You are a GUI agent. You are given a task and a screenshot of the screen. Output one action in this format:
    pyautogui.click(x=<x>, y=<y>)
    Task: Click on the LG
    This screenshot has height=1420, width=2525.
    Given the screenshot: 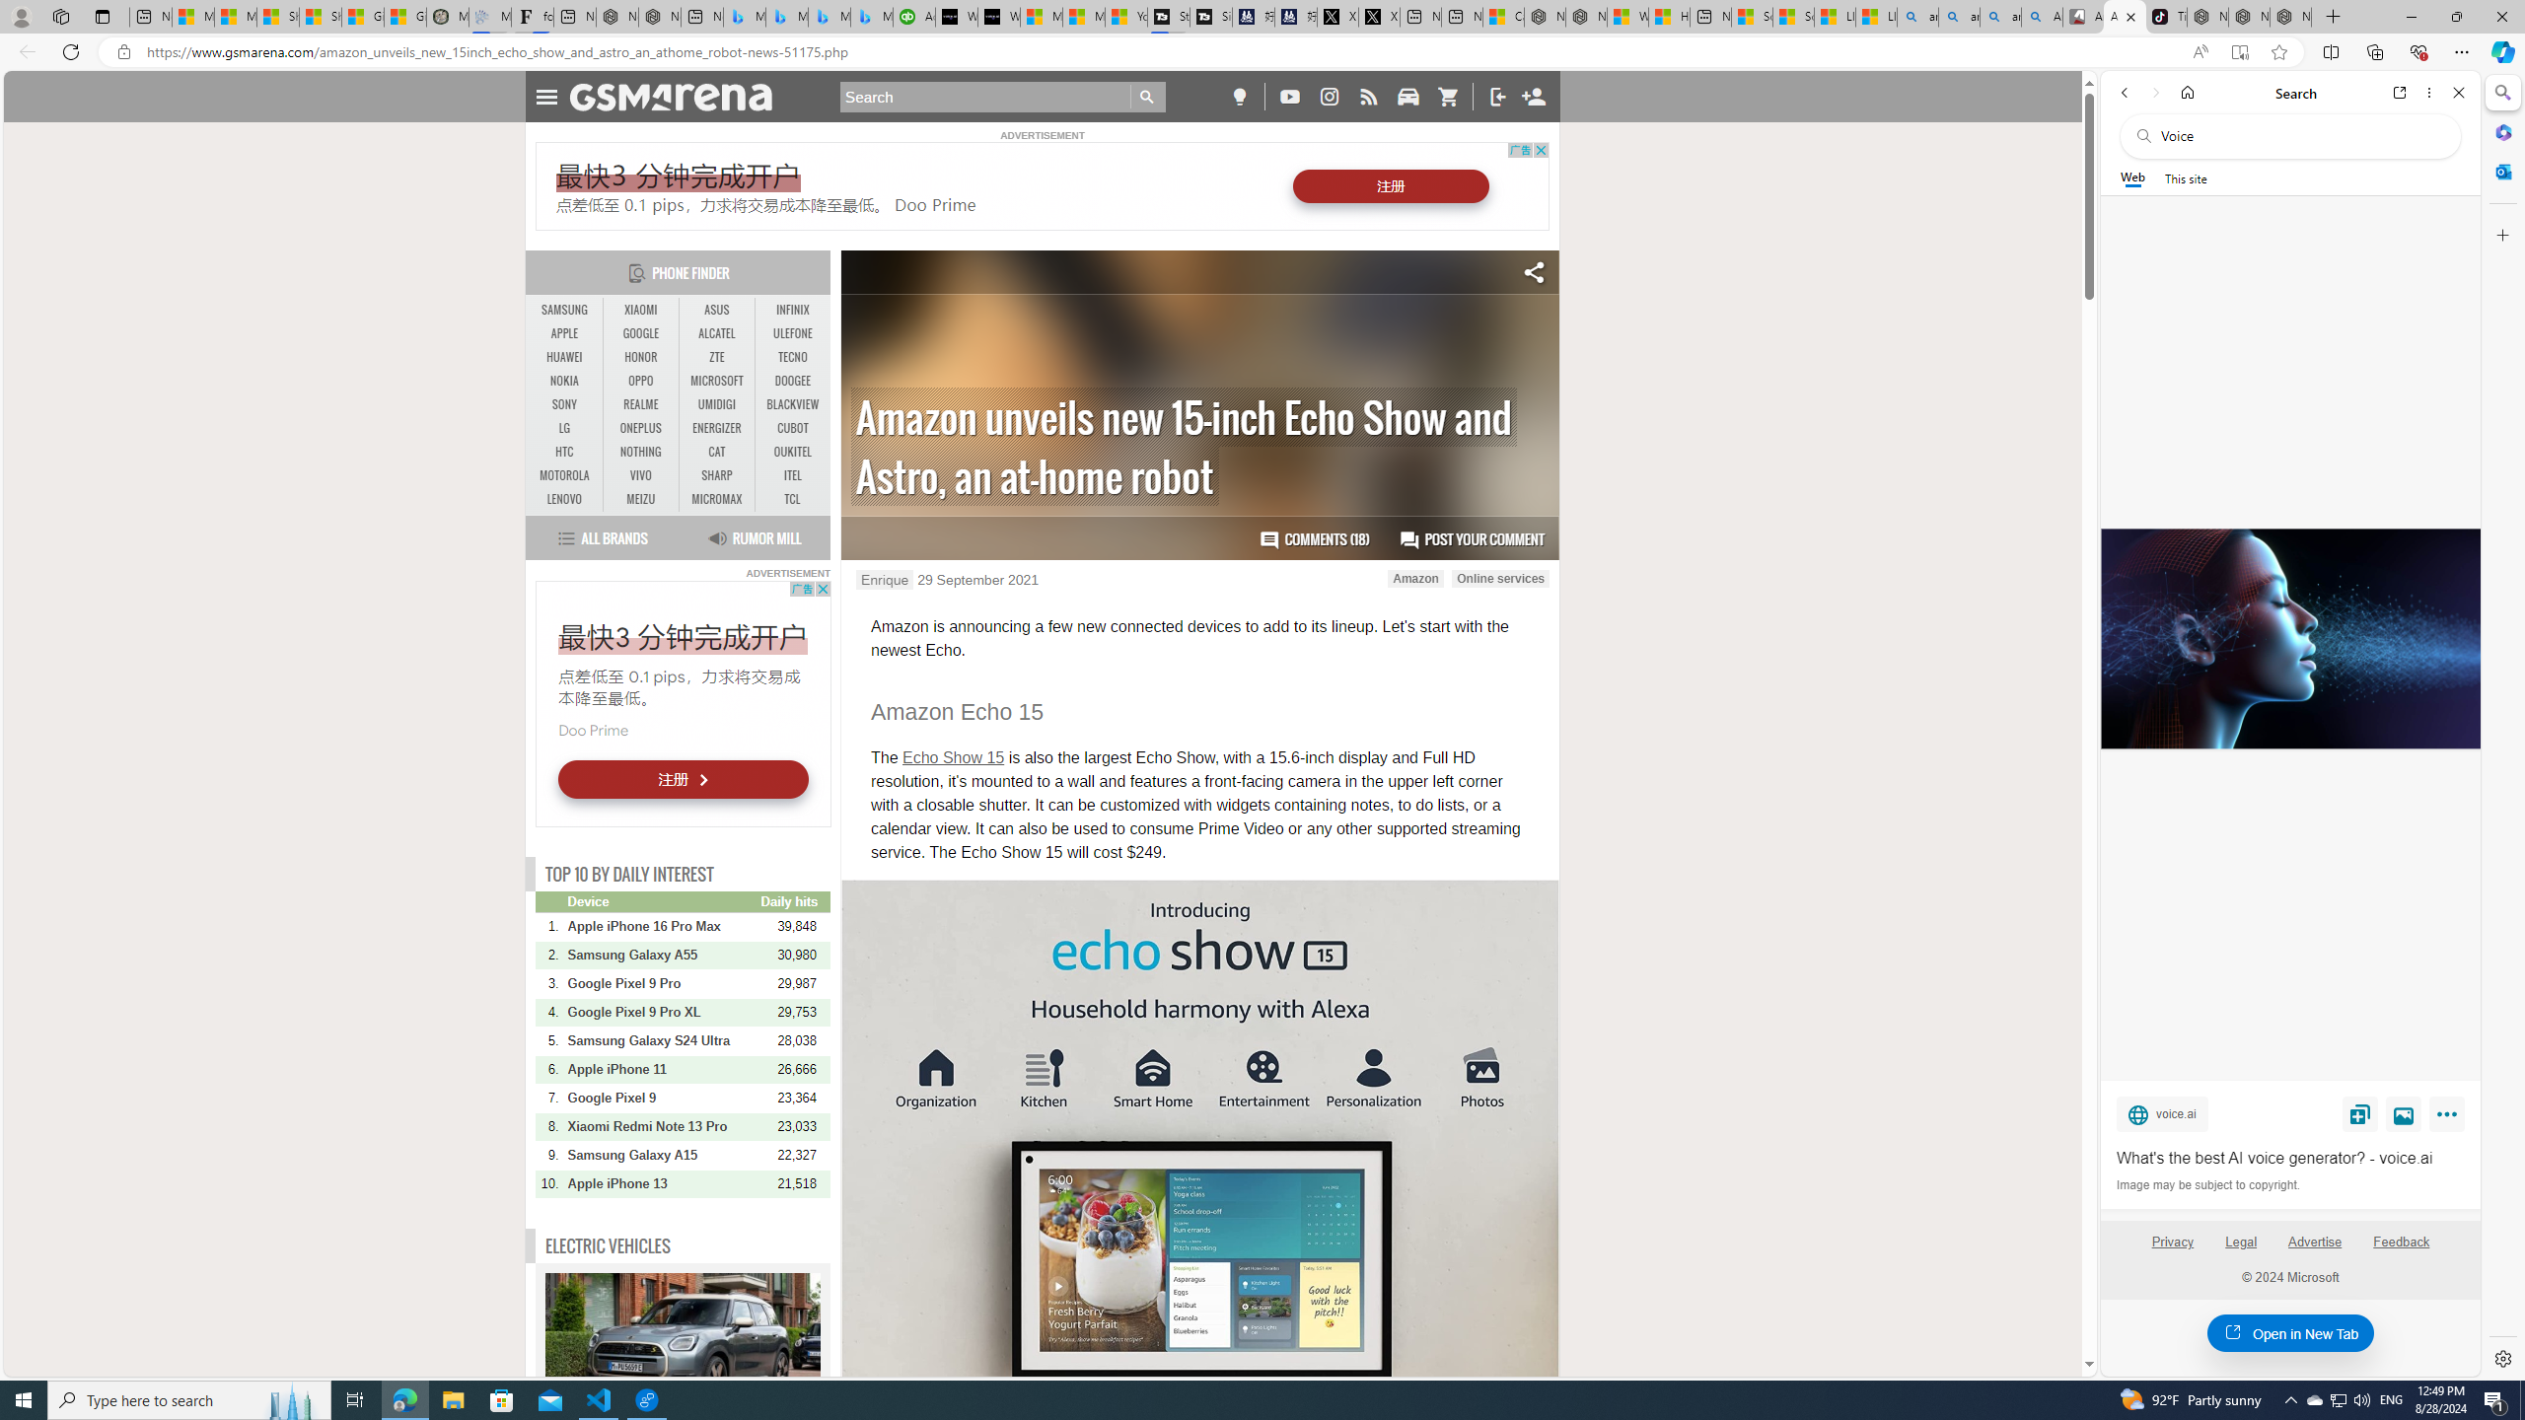 What is the action you would take?
    pyautogui.click(x=565, y=428)
    